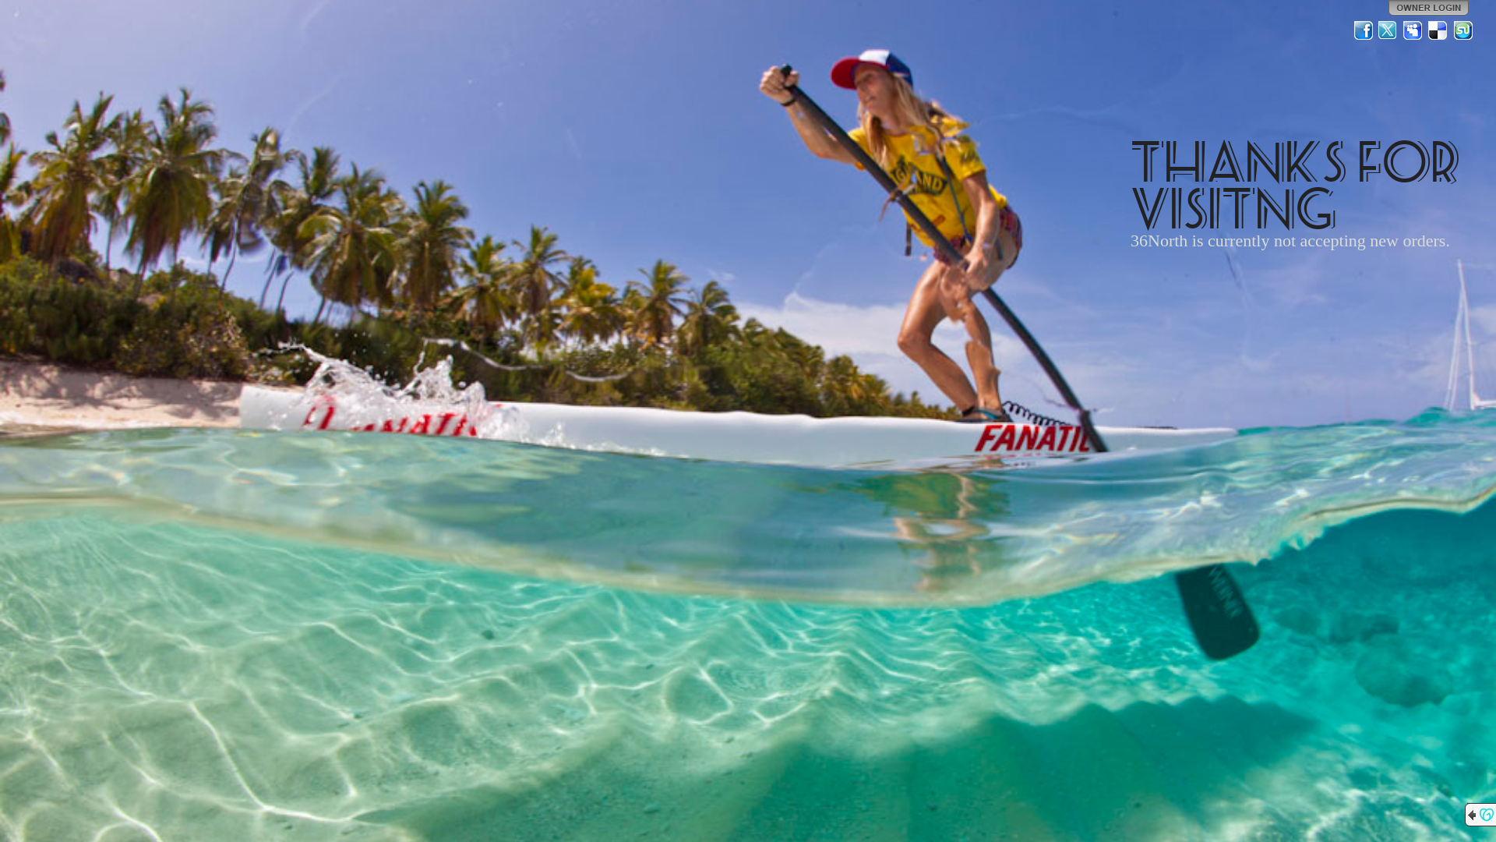 The height and width of the screenshot is (842, 1496). I want to click on Del.icio.us, so click(1438, 30).